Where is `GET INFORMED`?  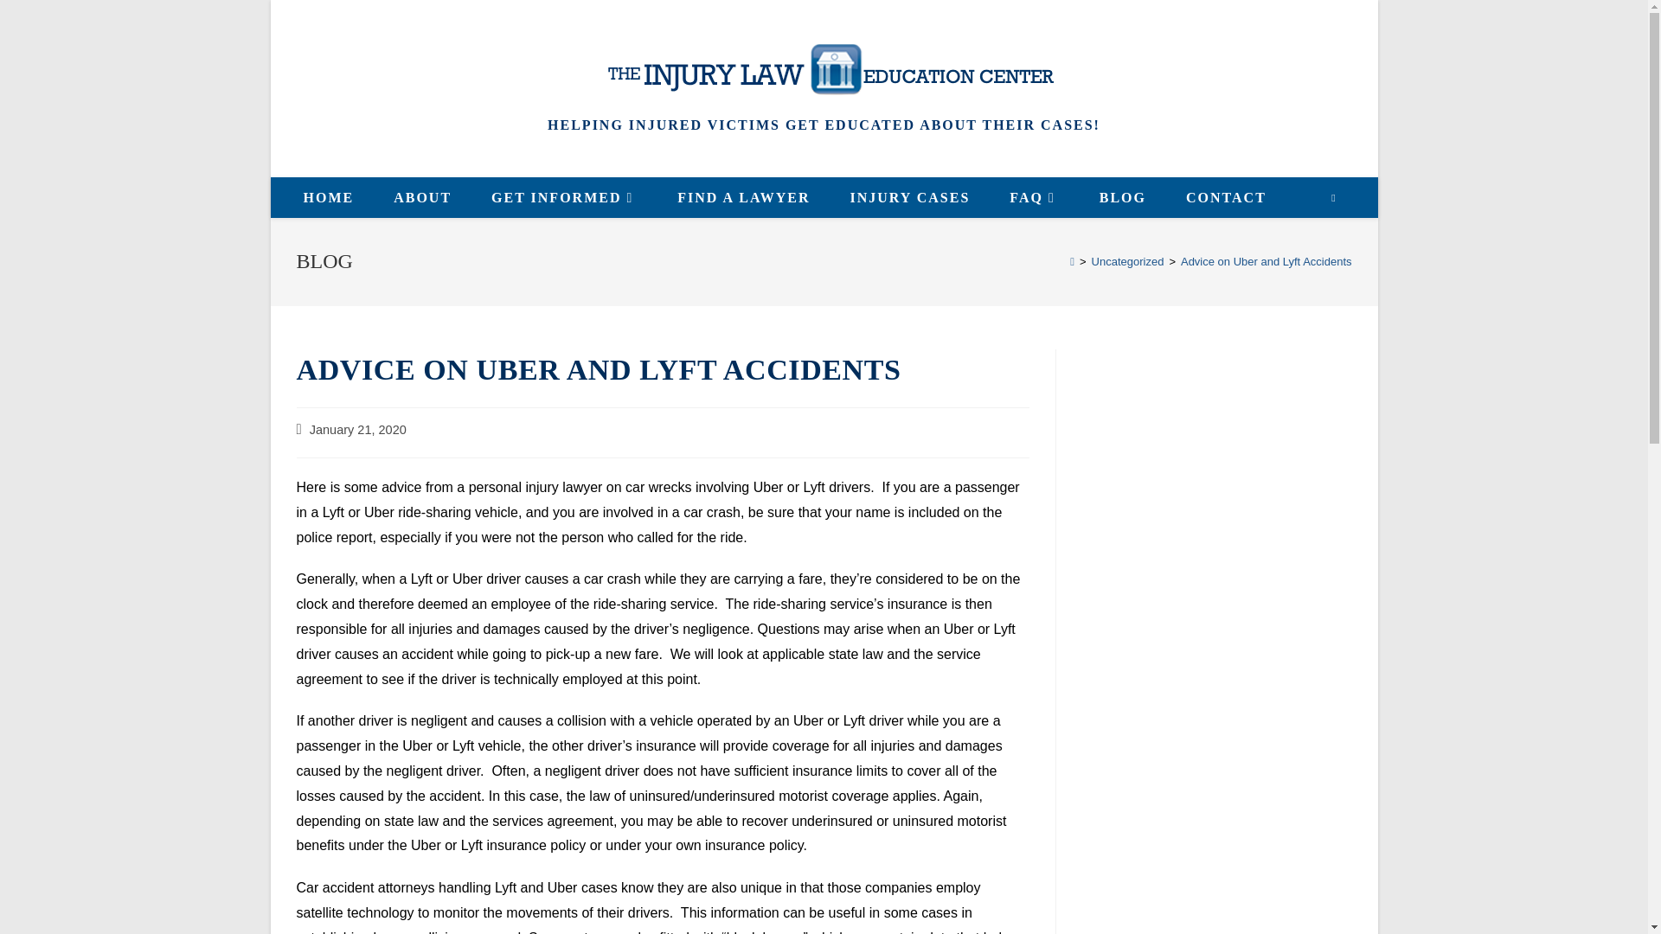
GET INFORMED is located at coordinates (564, 197).